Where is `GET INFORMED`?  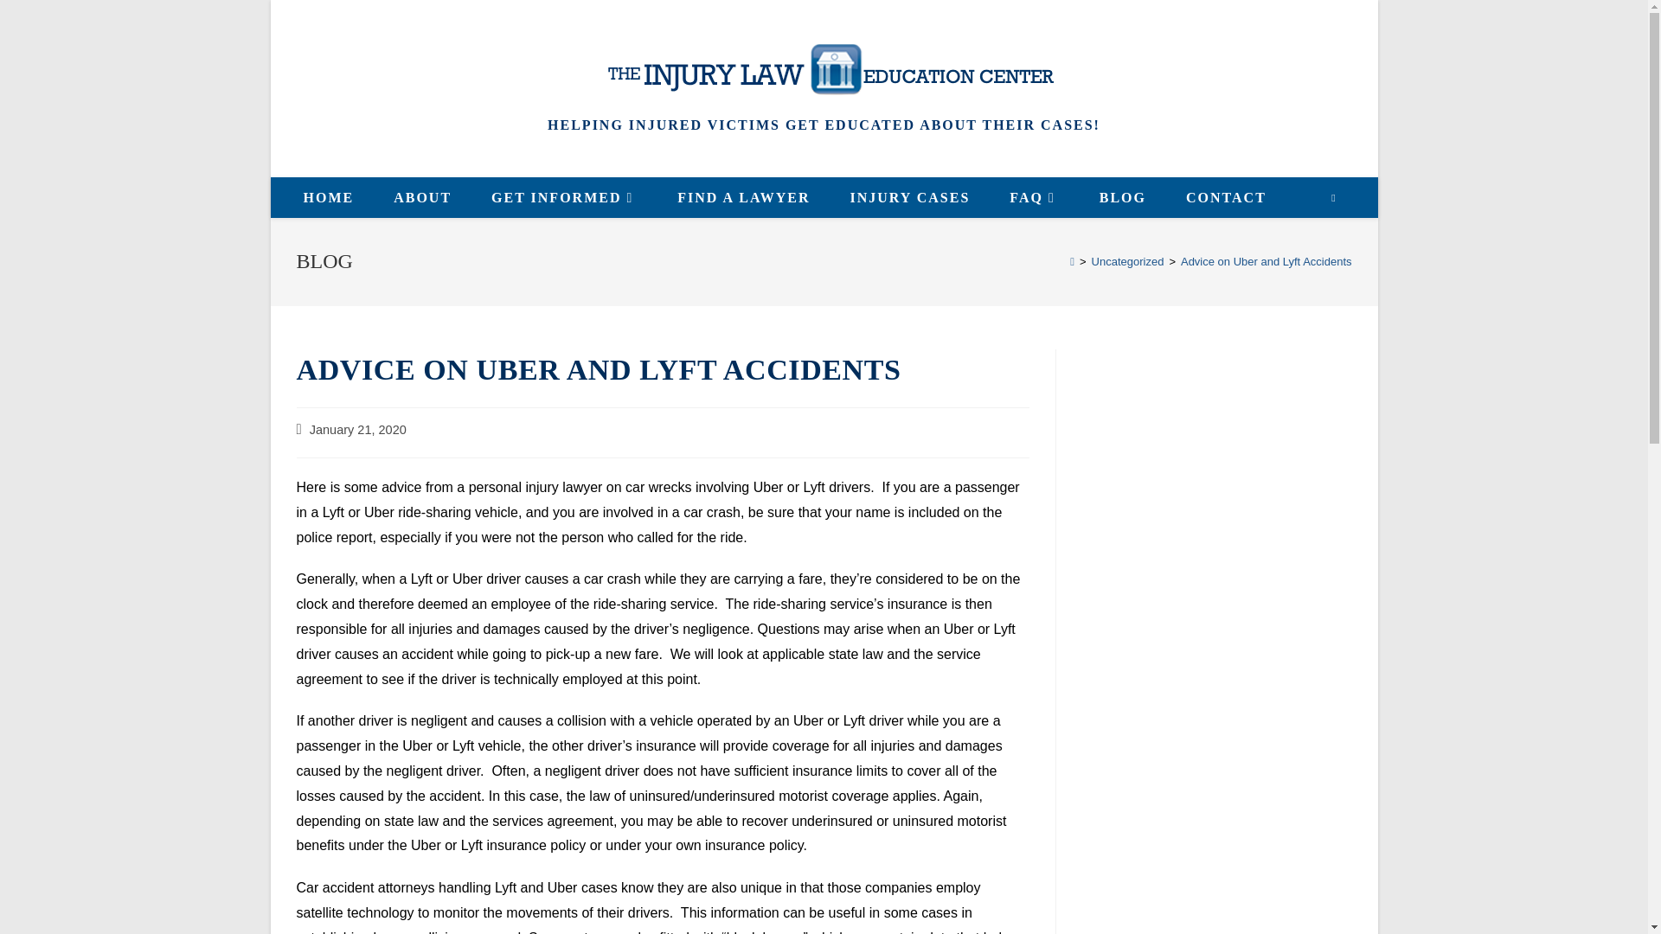
GET INFORMED is located at coordinates (564, 197).